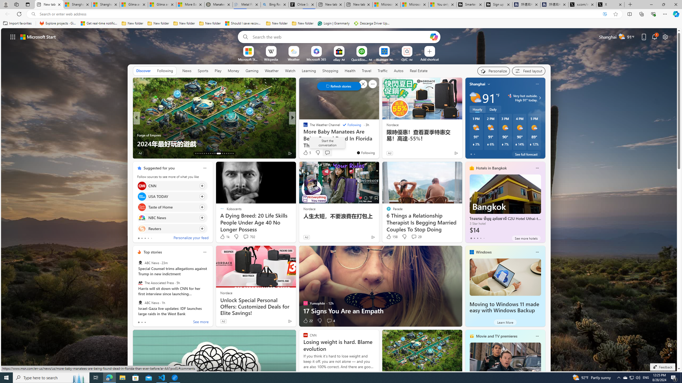 The height and width of the screenshot is (383, 682). I want to click on 12 YouTube Features You'll Kick Yourself For Not Using, so click(378, 139).